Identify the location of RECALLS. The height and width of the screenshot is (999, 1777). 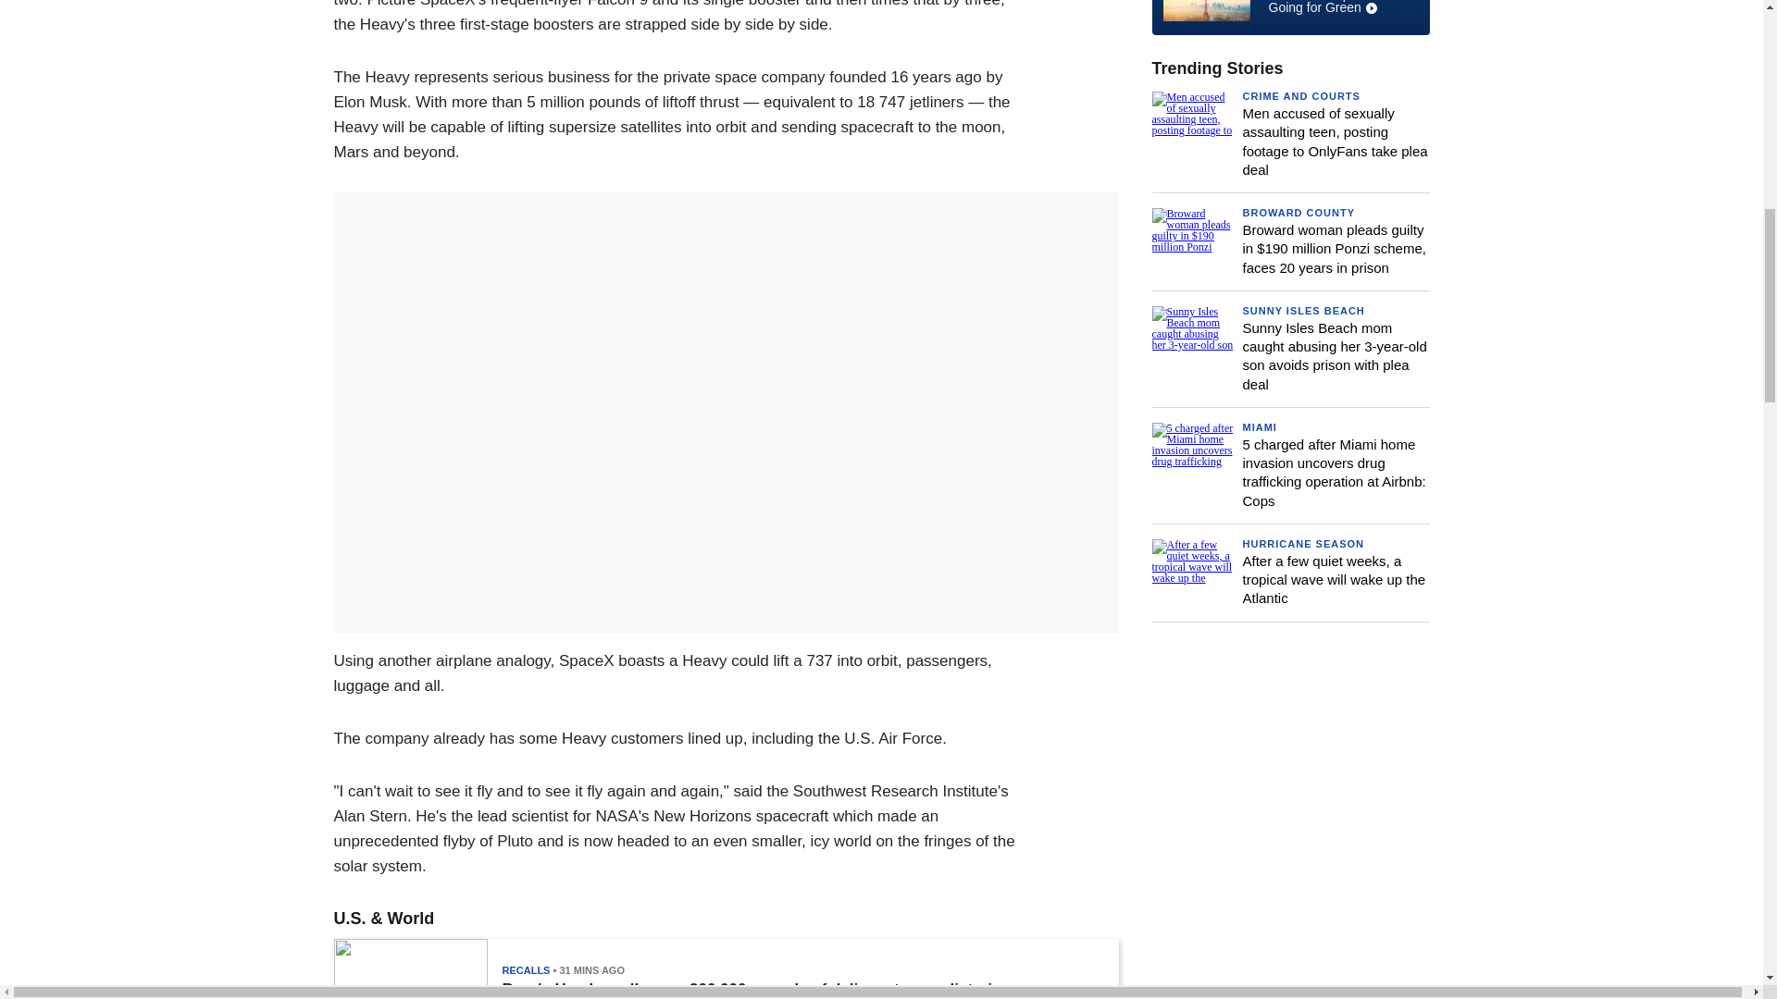
(525, 970).